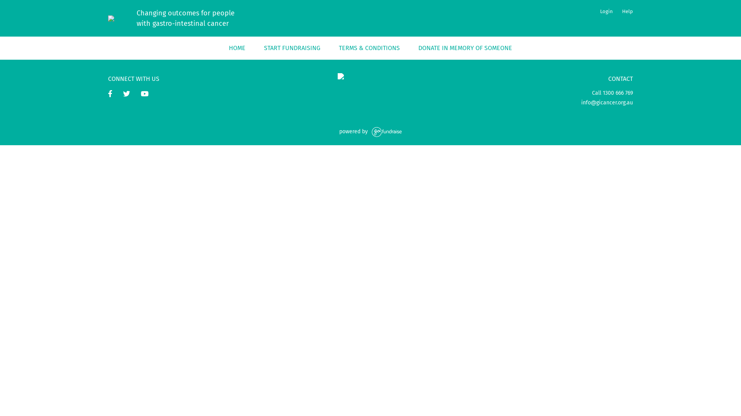 The image size is (741, 416). I want to click on YouTube, so click(145, 95).